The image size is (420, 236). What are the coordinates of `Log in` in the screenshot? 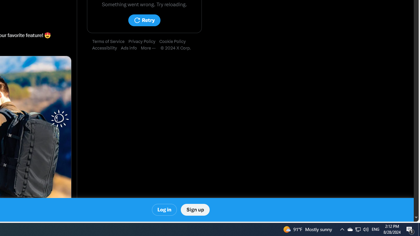 It's located at (165, 210).